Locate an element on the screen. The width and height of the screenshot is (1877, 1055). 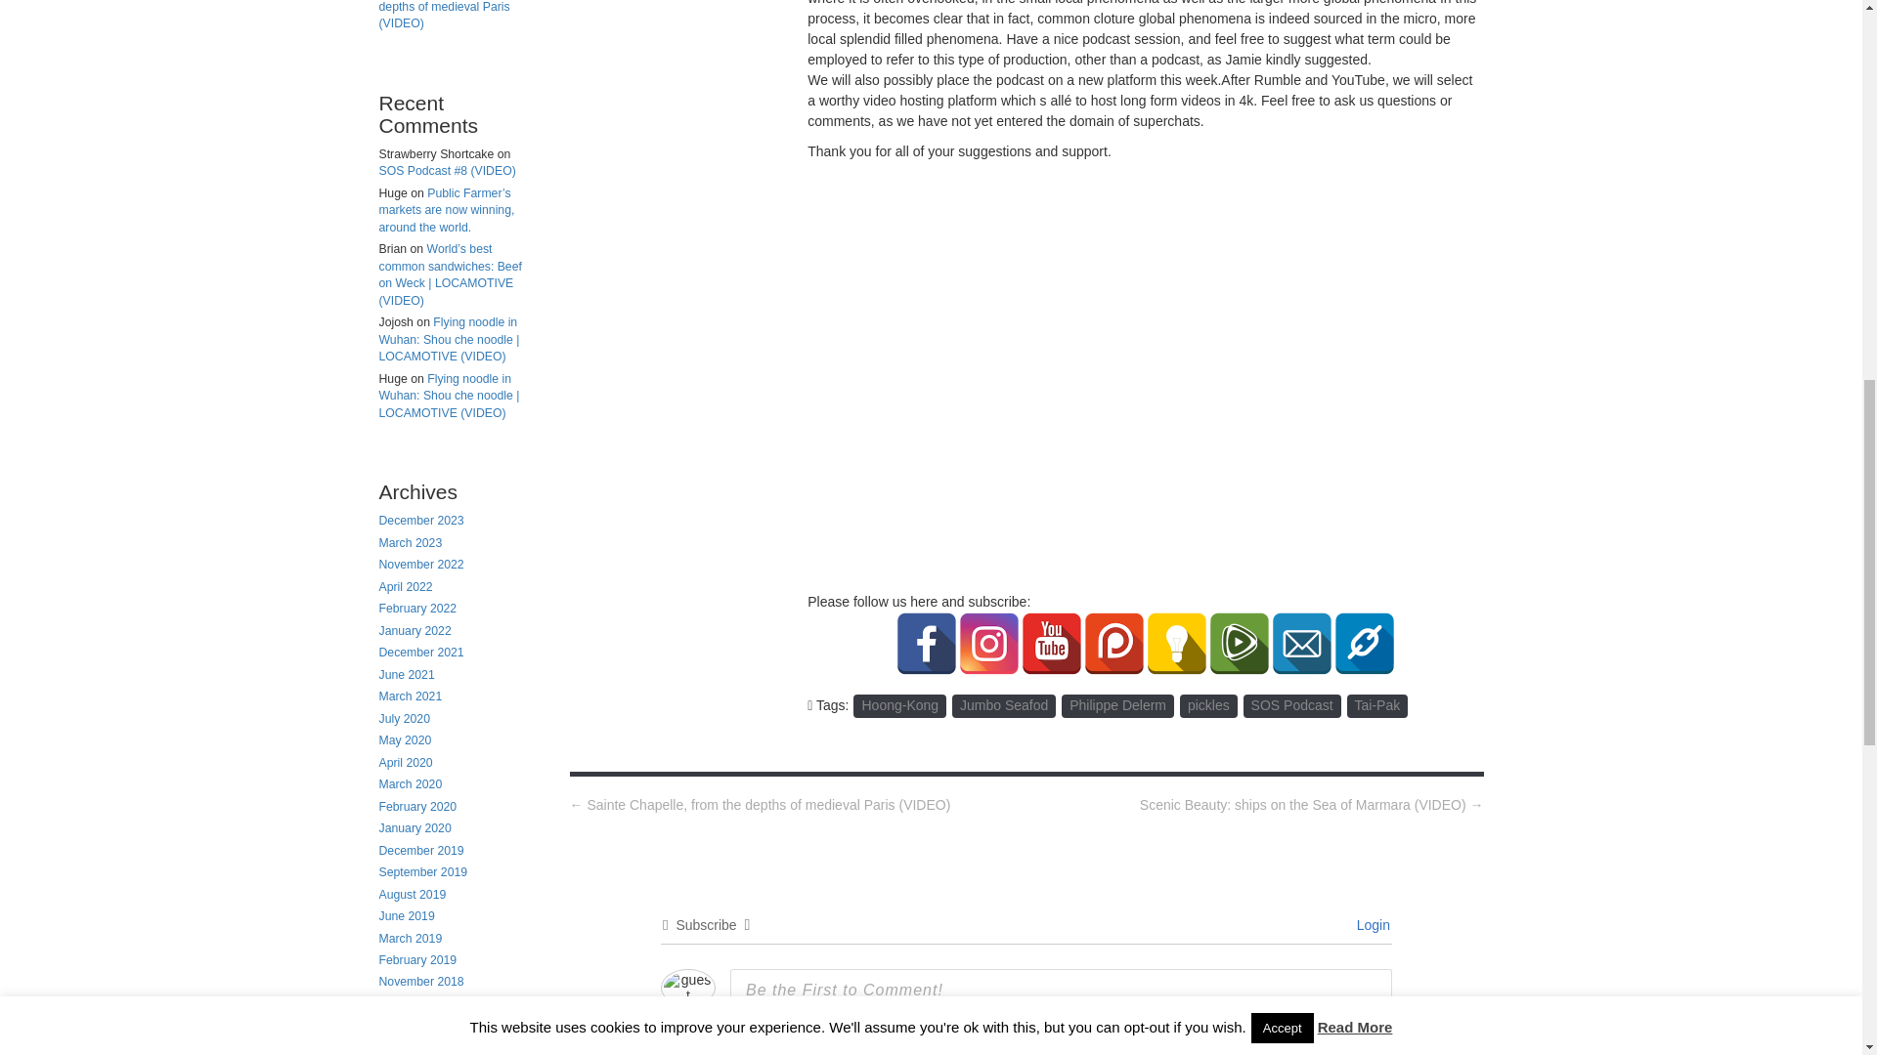
Instagram is located at coordinates (989, 644).